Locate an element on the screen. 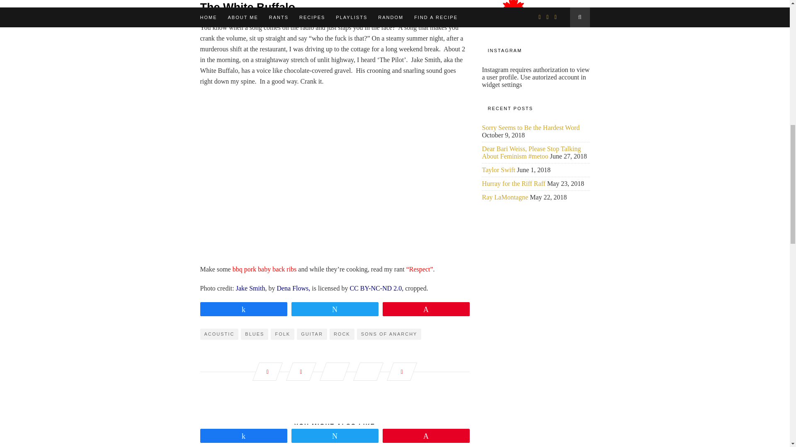  FOLK is located at coordinates (282, 334).